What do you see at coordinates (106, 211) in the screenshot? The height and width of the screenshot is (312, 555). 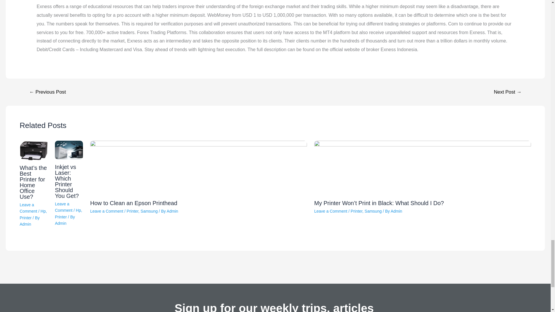 I see `Leave a Comment` at bounding box center [106, 211].